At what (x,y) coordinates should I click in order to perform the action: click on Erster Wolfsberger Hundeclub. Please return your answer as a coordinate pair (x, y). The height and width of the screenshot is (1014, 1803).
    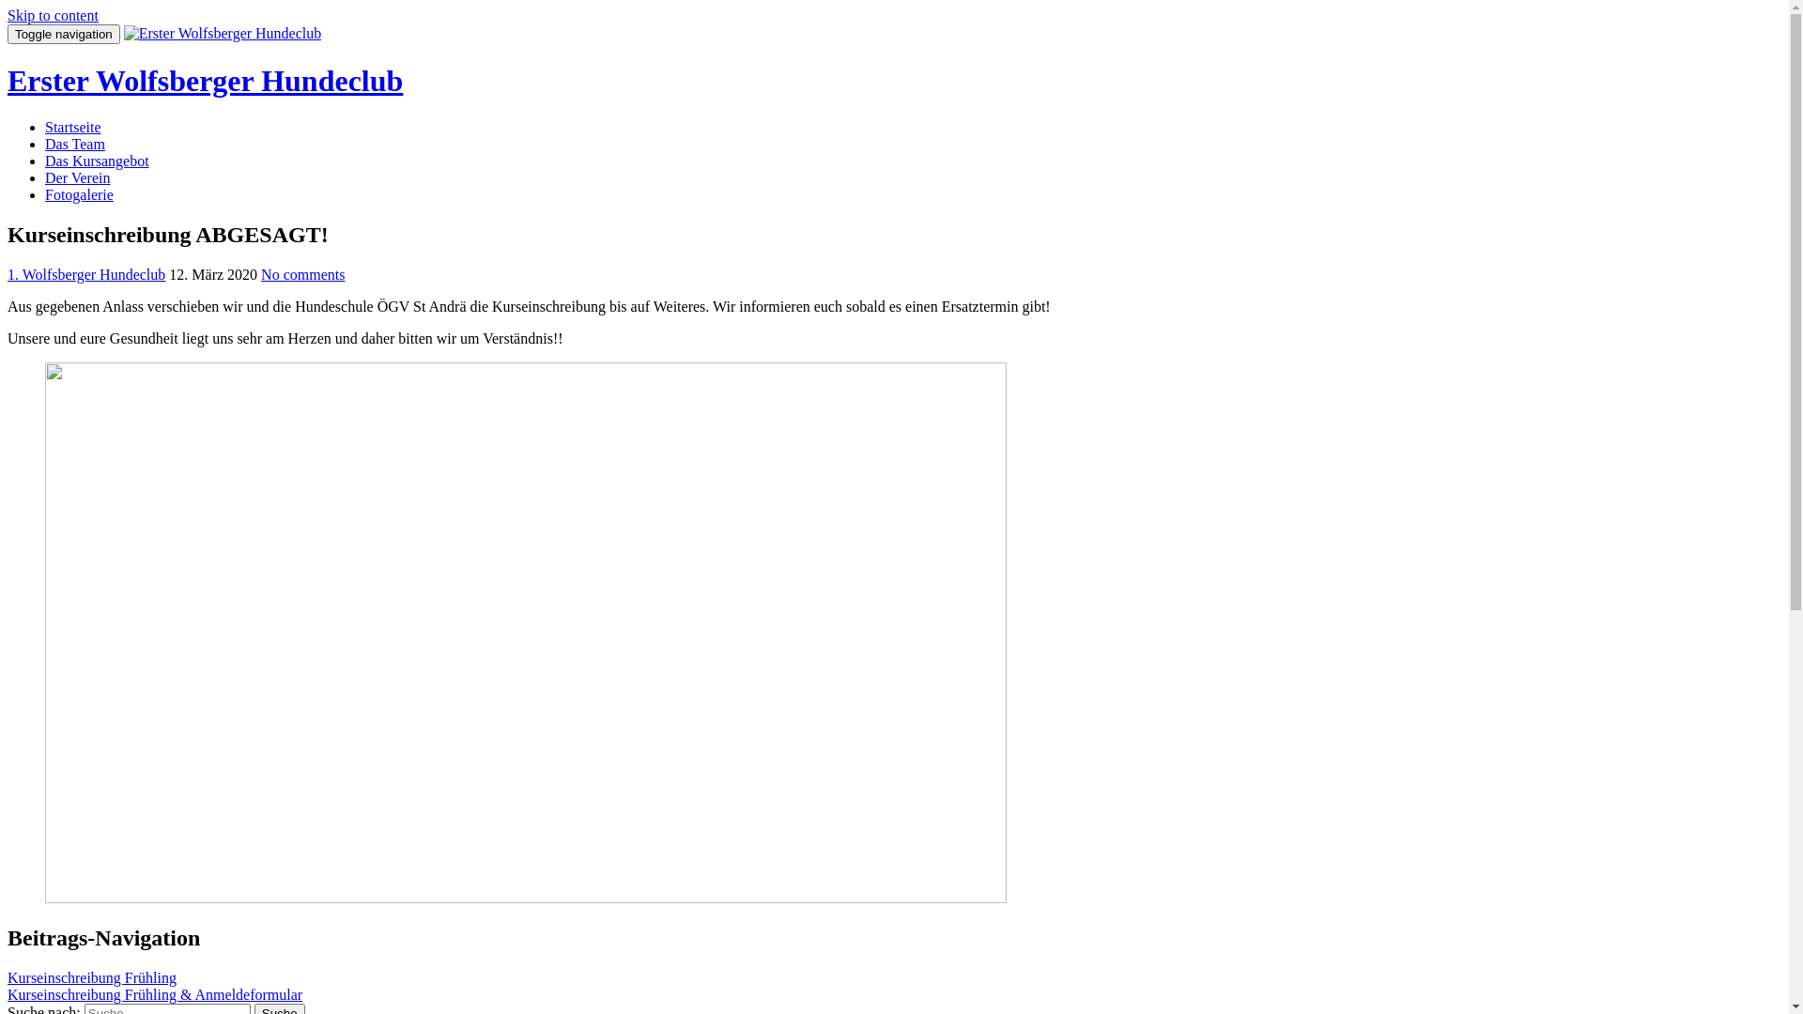
    Looking at the image, I should click on (205, 81).